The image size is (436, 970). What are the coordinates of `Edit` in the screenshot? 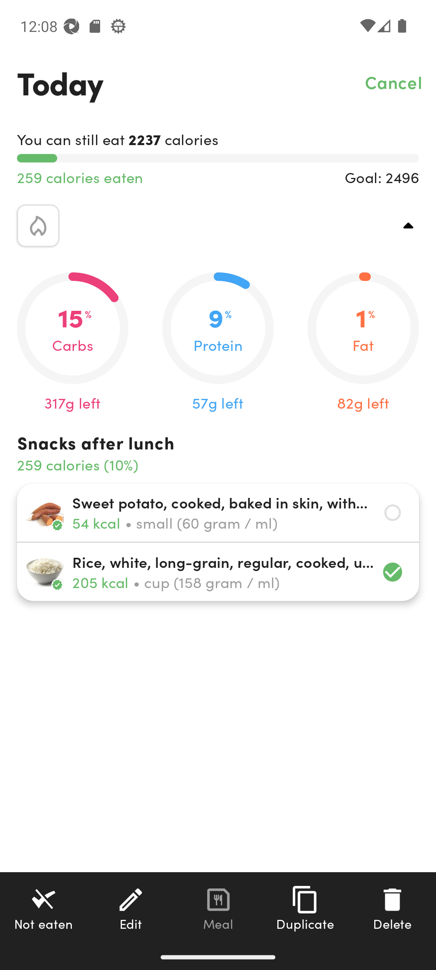 It's located at (131, 908).